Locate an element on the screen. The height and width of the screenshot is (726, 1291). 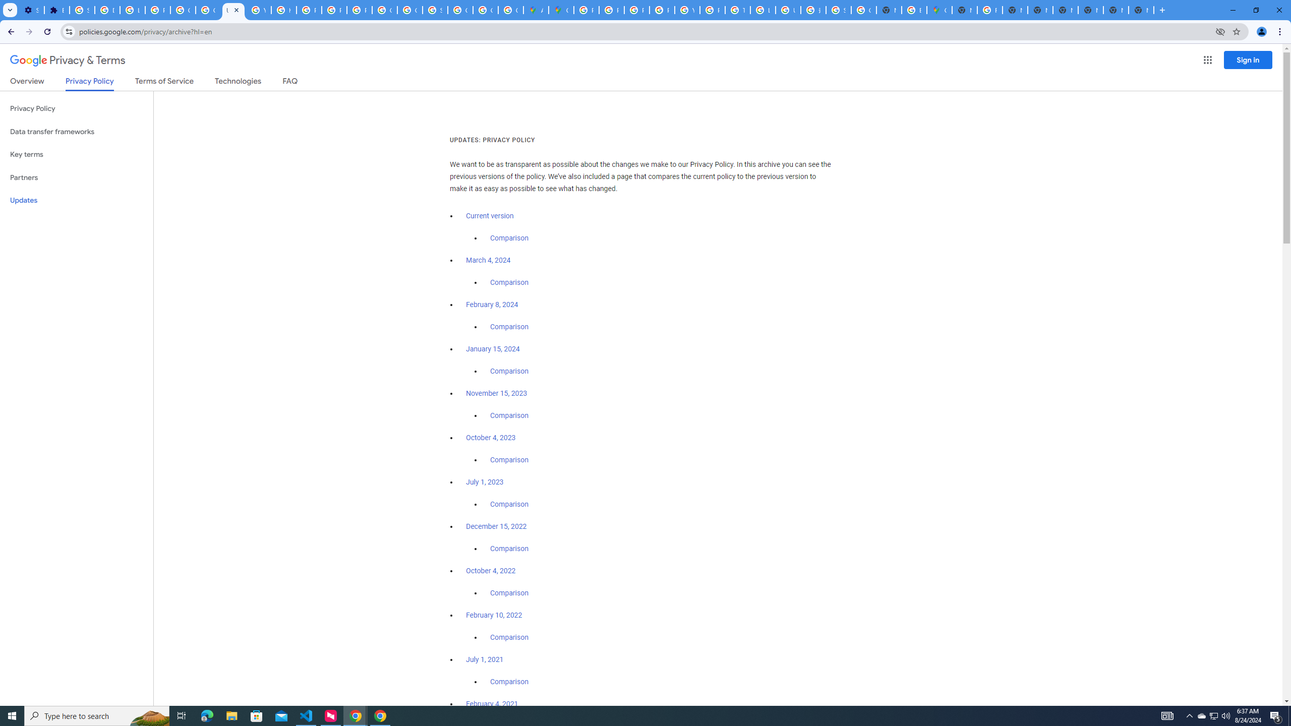
Data transfer frameworks is located at coordinates (77, 132).